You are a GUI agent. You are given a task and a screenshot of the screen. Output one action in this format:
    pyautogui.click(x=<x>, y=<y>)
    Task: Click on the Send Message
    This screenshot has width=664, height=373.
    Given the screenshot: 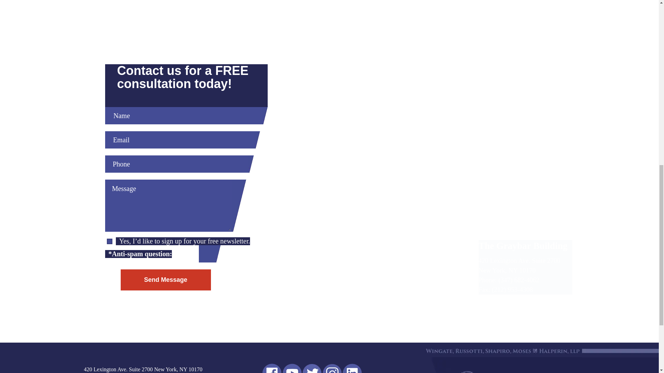 What is the action you would take?
    pyautogui.click(x=165, y=280)
    